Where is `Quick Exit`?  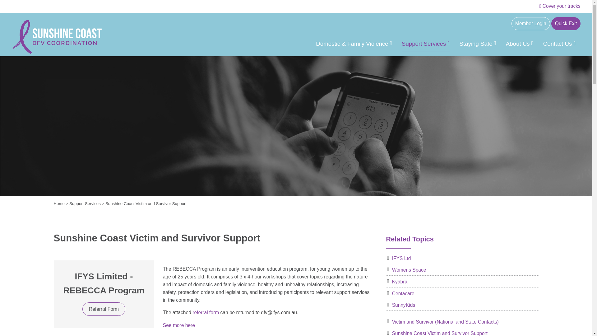 Quick Exit is located at coordinates (566, 24).